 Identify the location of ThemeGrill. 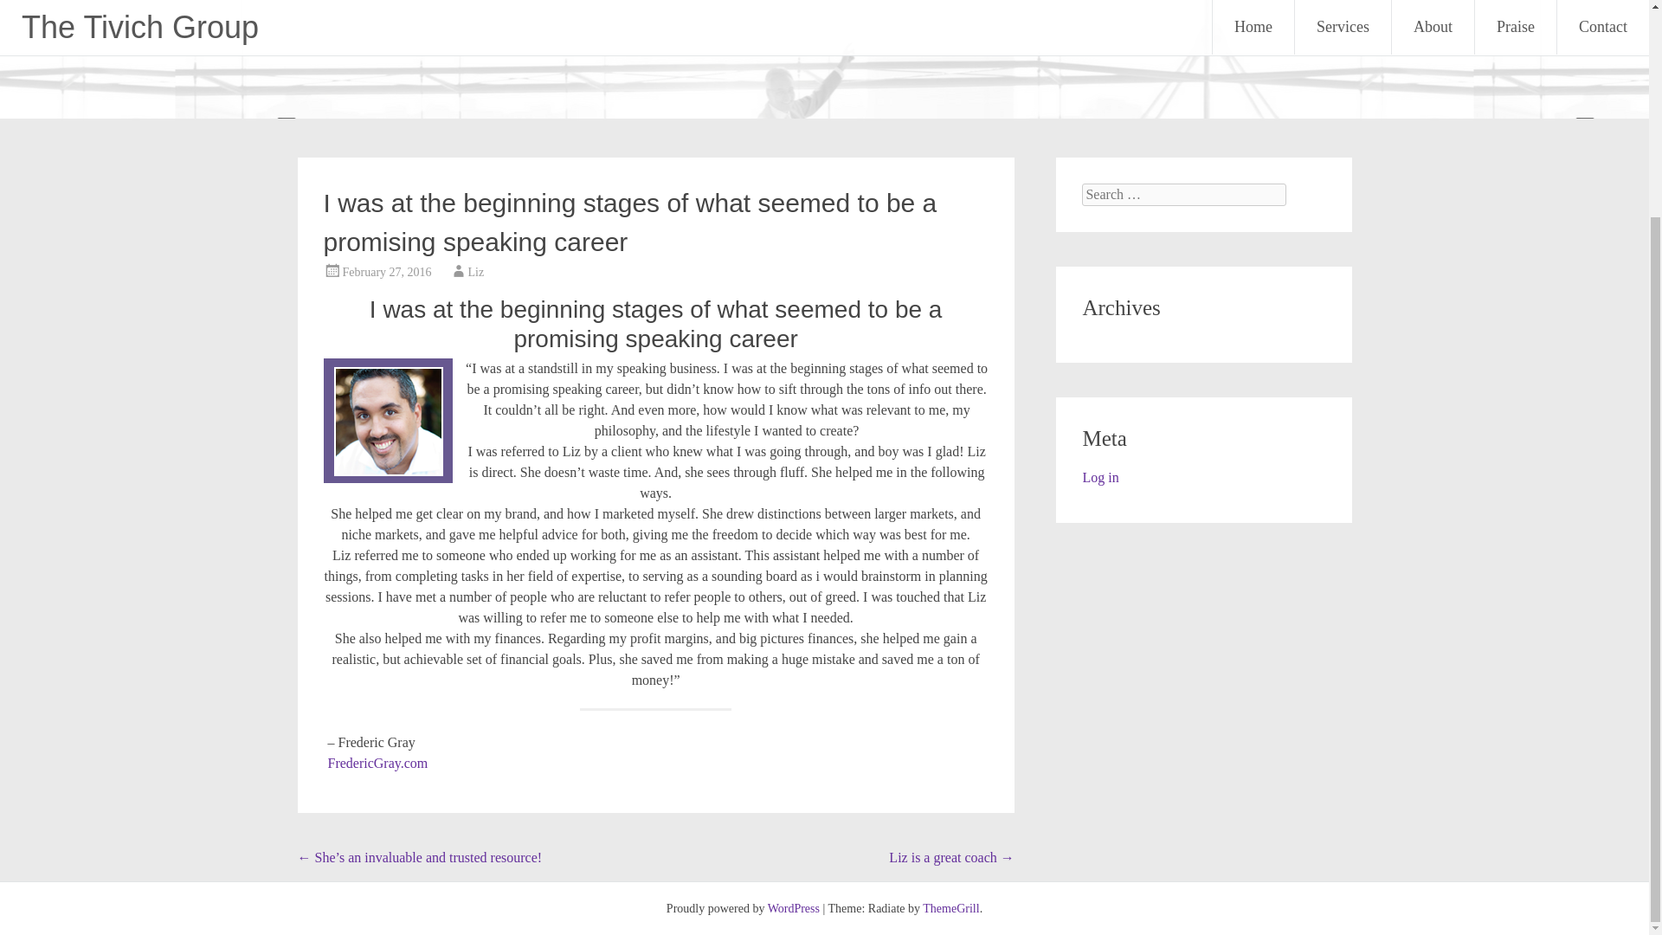
(950, 909).